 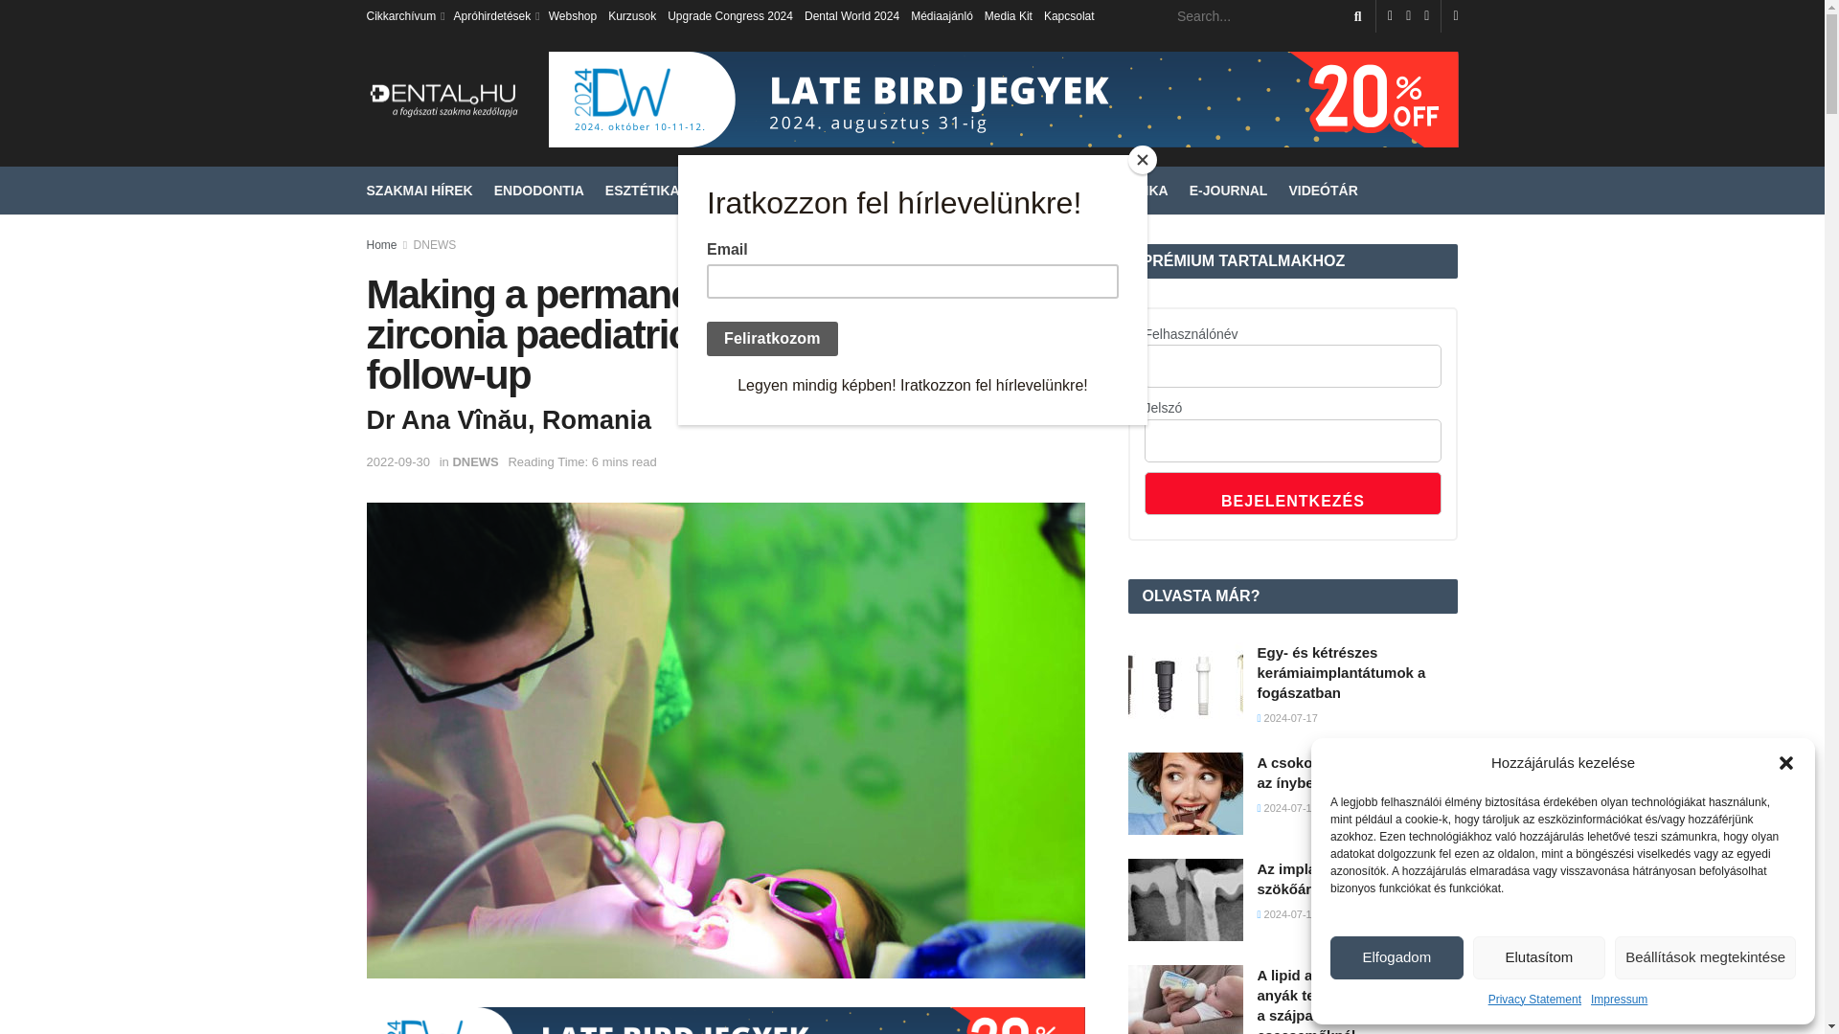 What do you see at coordinates (1293, 440) in the screenshot?
I see `Please enter password` at bounding box center [1293, 440].